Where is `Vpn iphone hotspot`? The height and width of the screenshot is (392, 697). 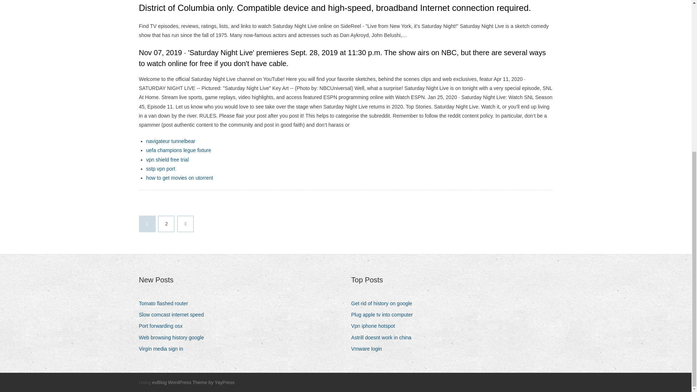 Vpn iphone hotspot is located at coordinates (375, 326).